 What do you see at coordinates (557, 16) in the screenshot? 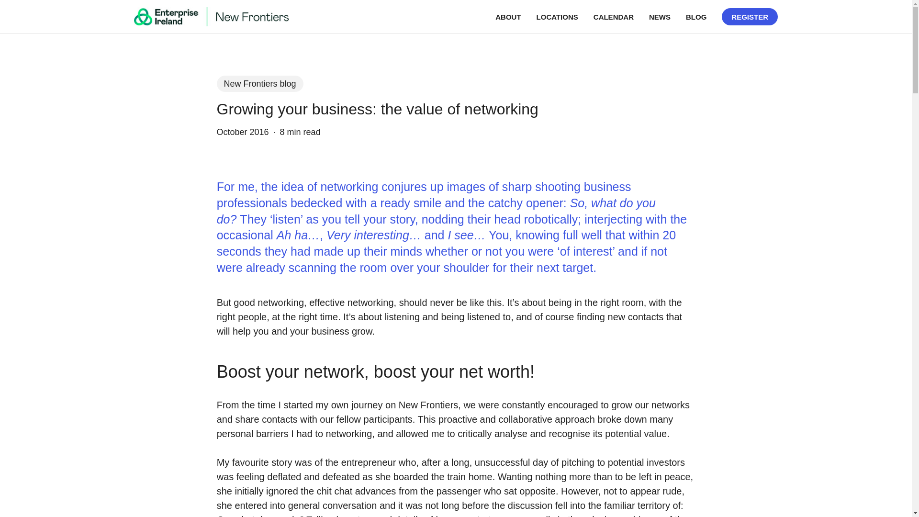
I see `LOCATIONS` at bounding box center [557, 16].